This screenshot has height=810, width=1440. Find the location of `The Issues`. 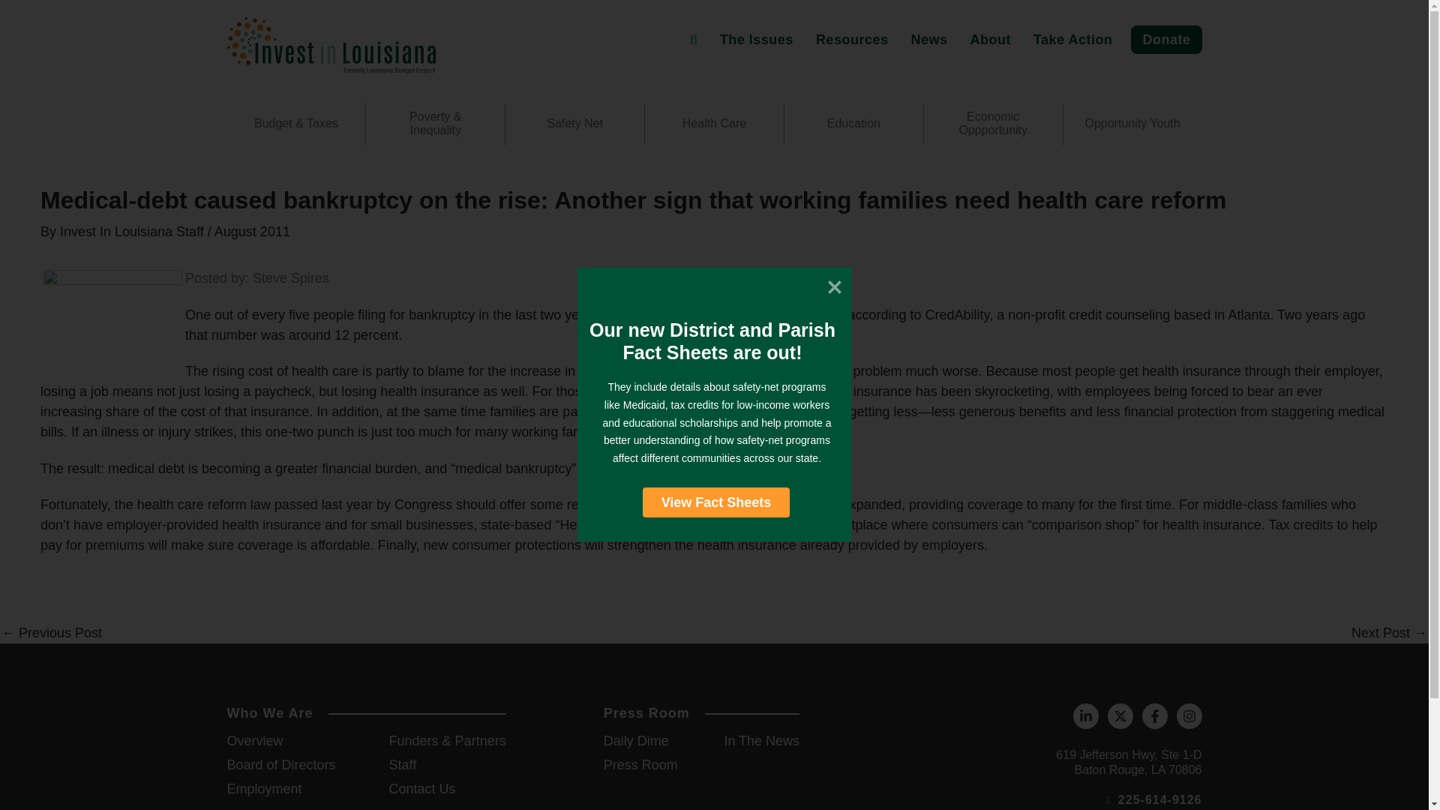

The Issues is located at coordinates (756, 39).